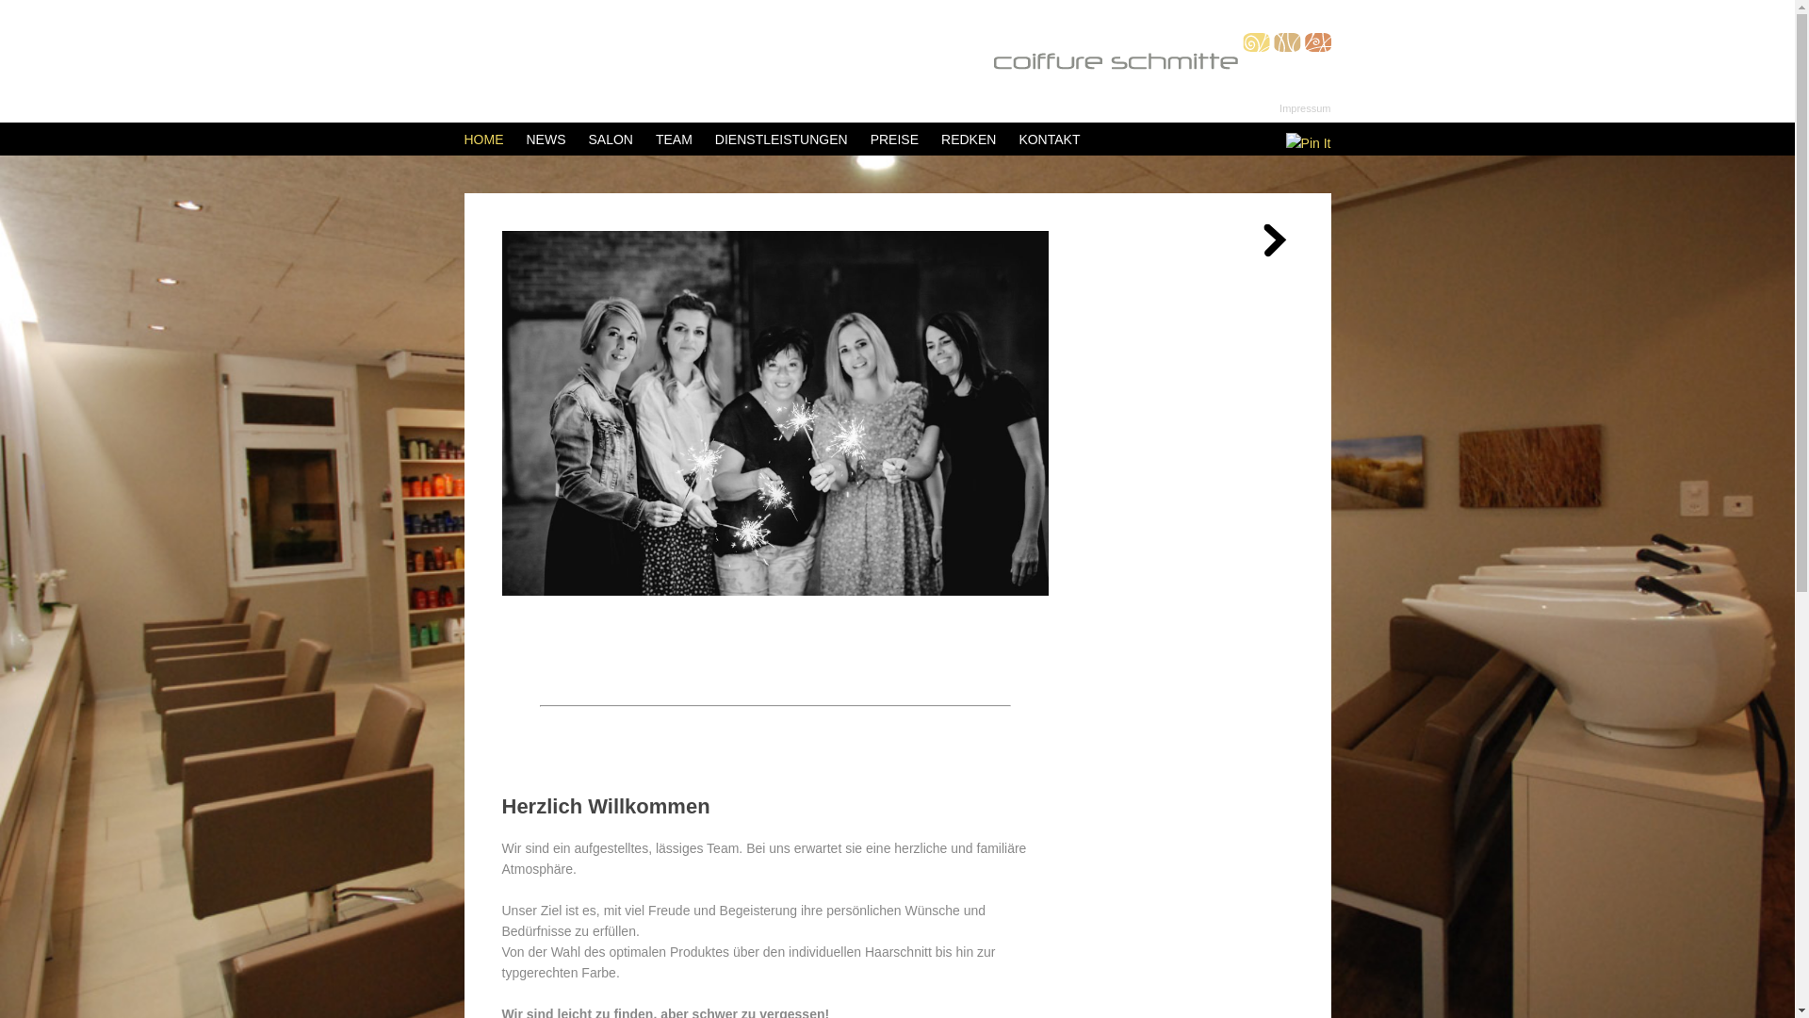  What do you see at coordinates (969, 140) in the screenshot?
I see `REDKEN` at bounding box center [969, 140].